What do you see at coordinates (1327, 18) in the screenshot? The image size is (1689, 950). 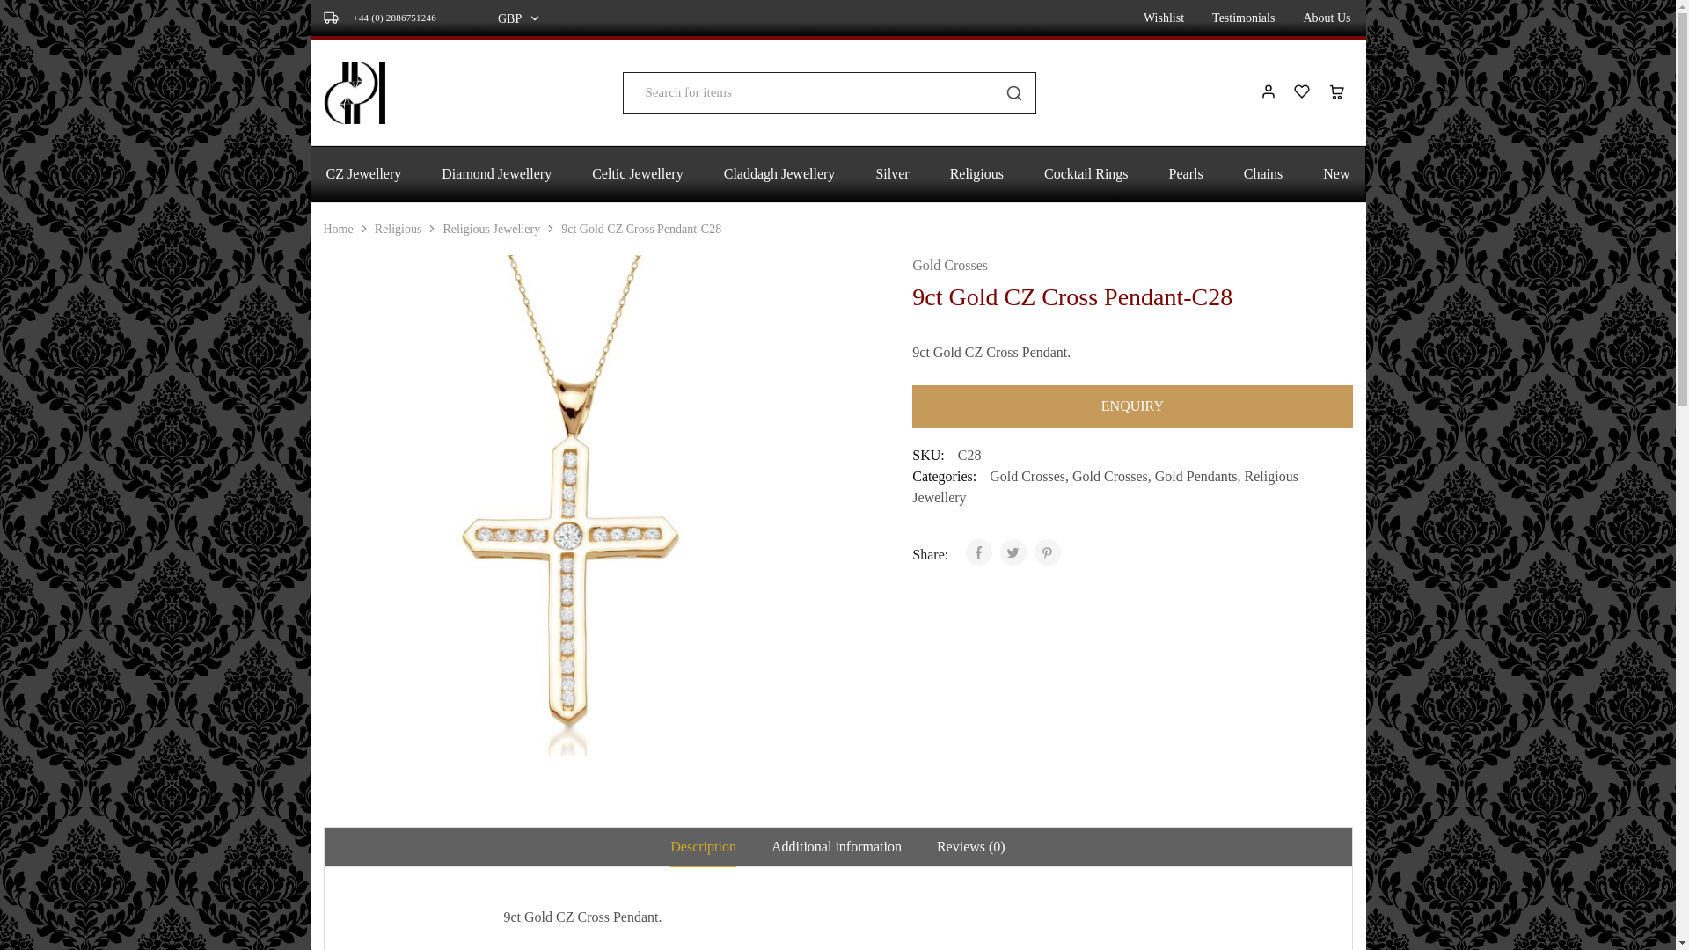 I see `About Us` at bounding box center [1327, 18].